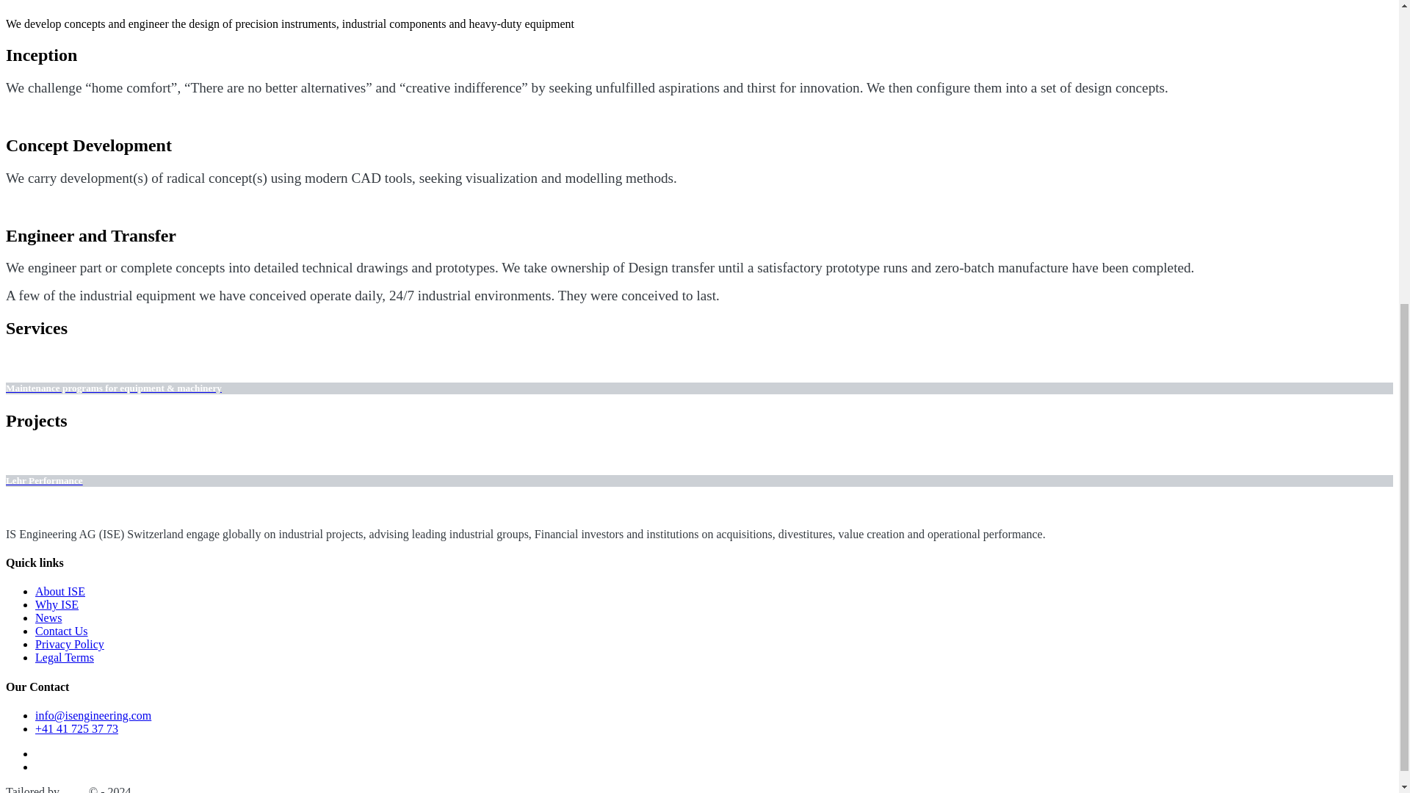 The width and height of the screenshot is (1410, 793). What do you see at coordinates (62, 631) in the screenshot?
I see `Contact Us` at bounding box center [62, 631].